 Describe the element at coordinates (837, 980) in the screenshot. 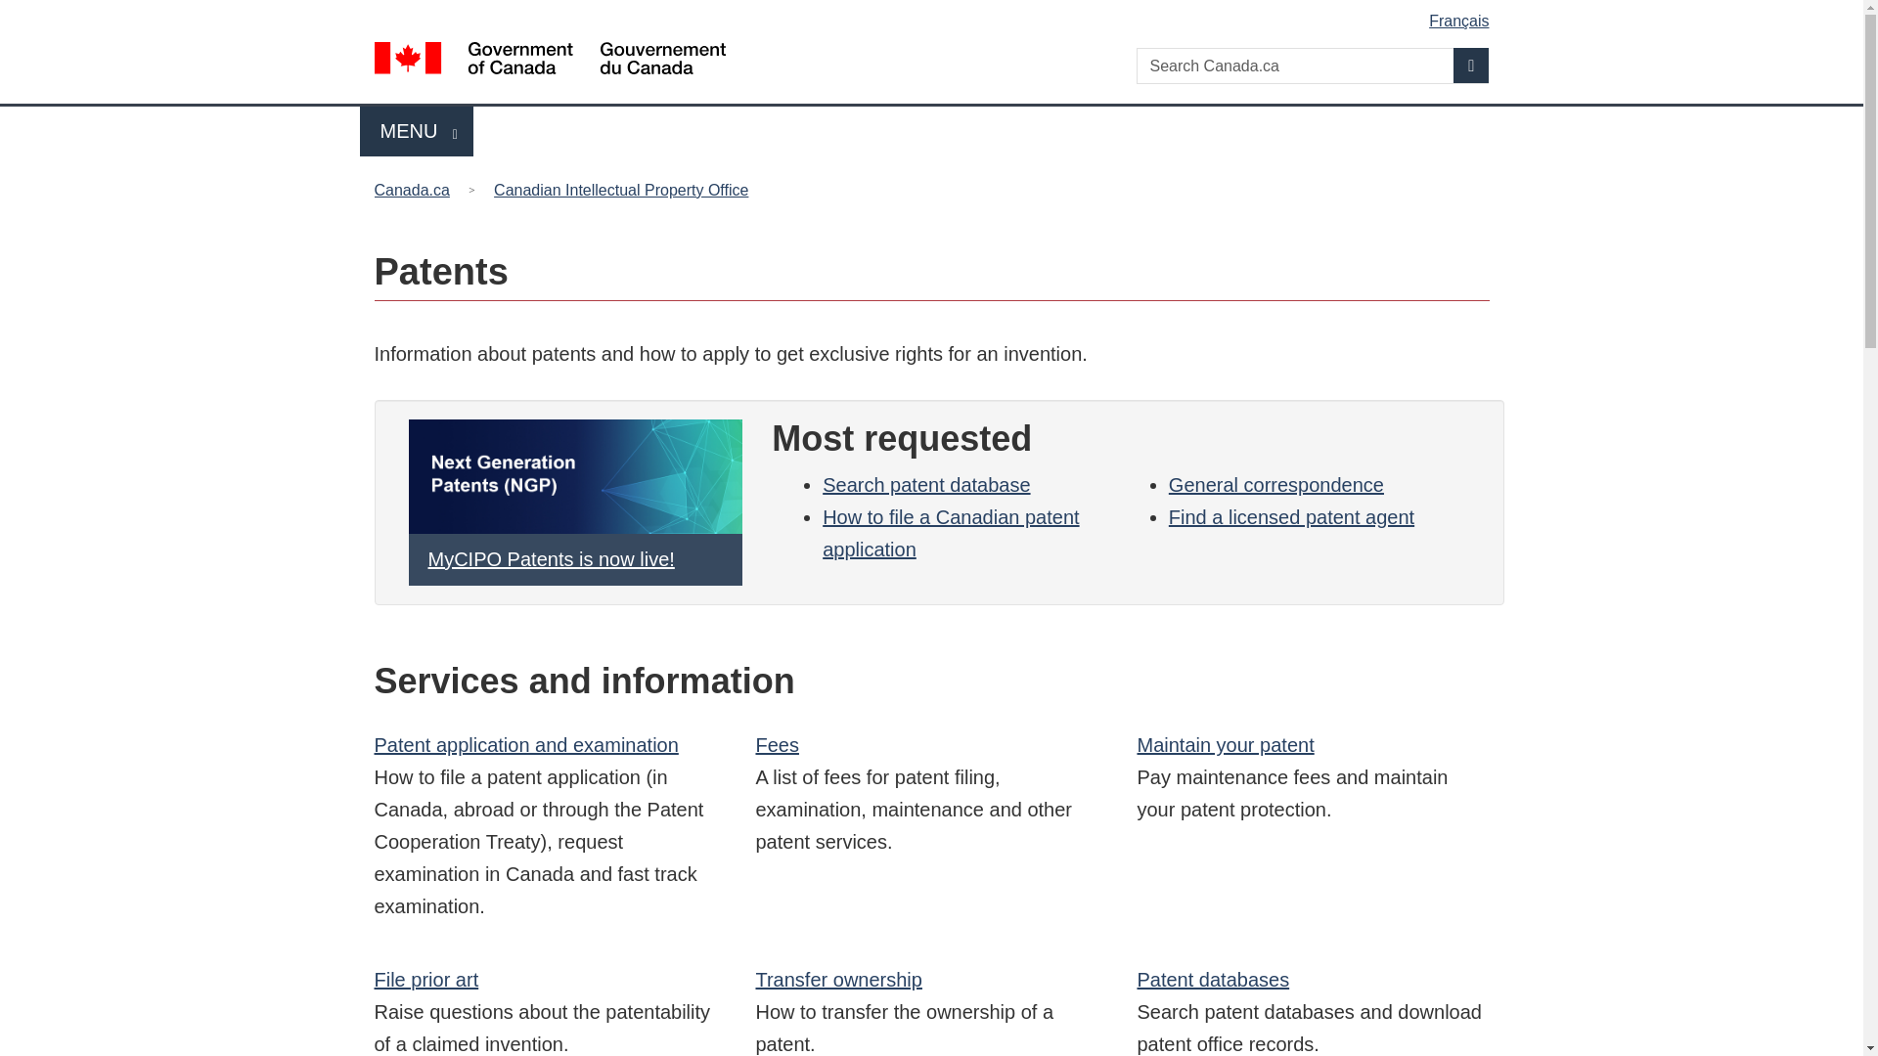

I see `Find a licensed patent agent` at that location.